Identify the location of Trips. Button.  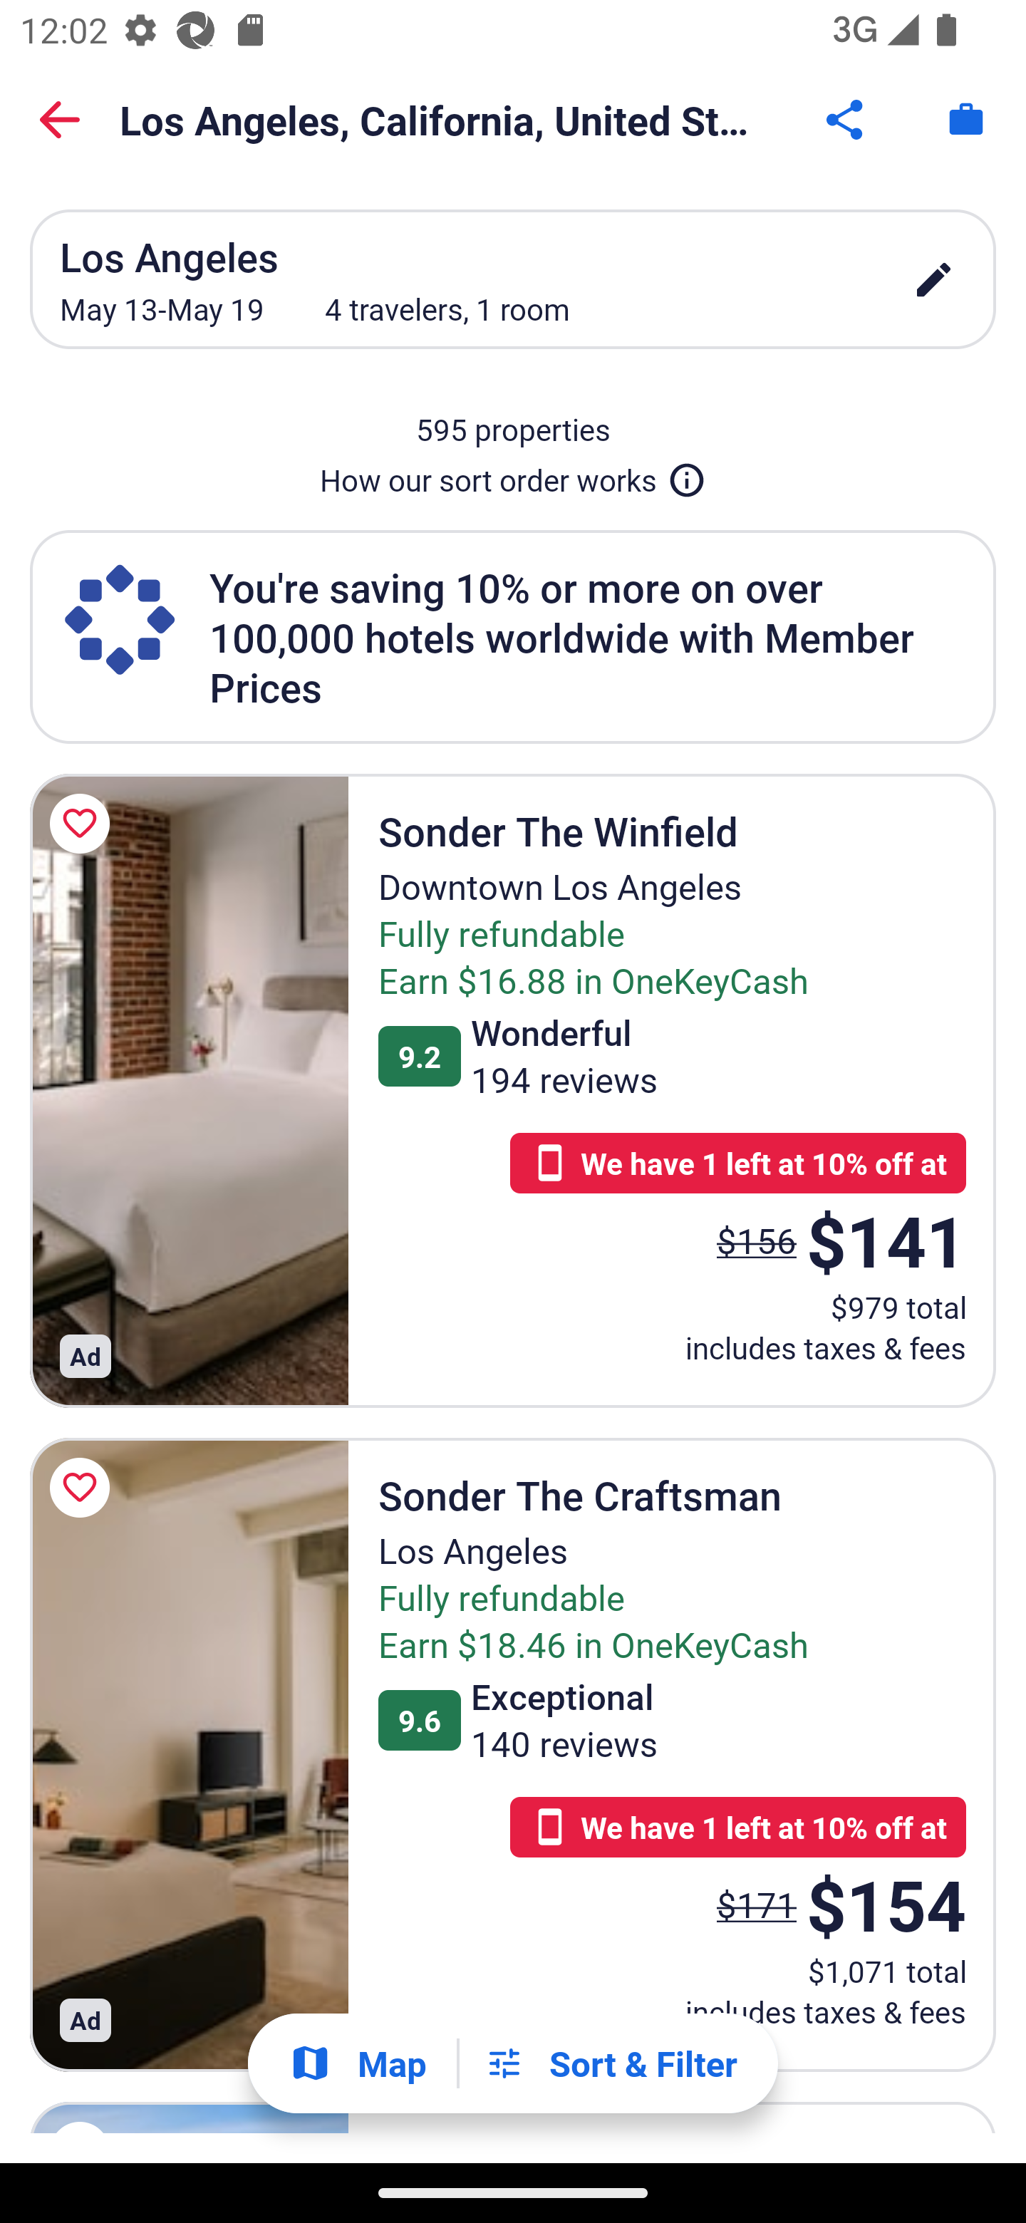
(966, 120).